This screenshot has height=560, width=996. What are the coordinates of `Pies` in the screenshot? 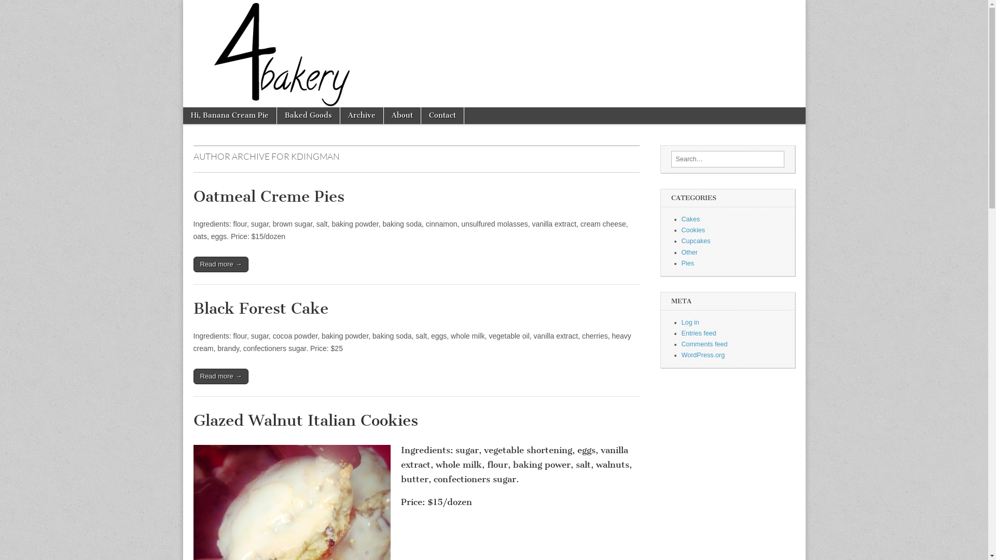 It's located at (688, 263).